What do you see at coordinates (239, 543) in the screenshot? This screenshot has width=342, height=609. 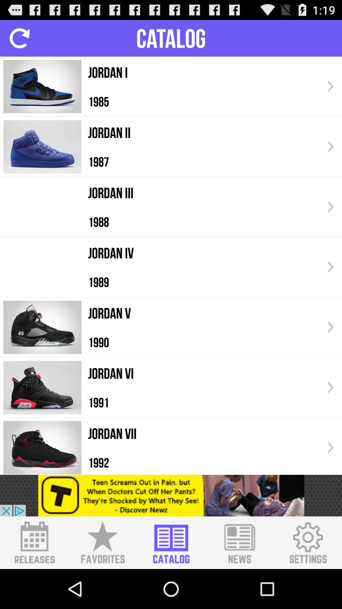 I see `view news` at bounding box center [239, 543].